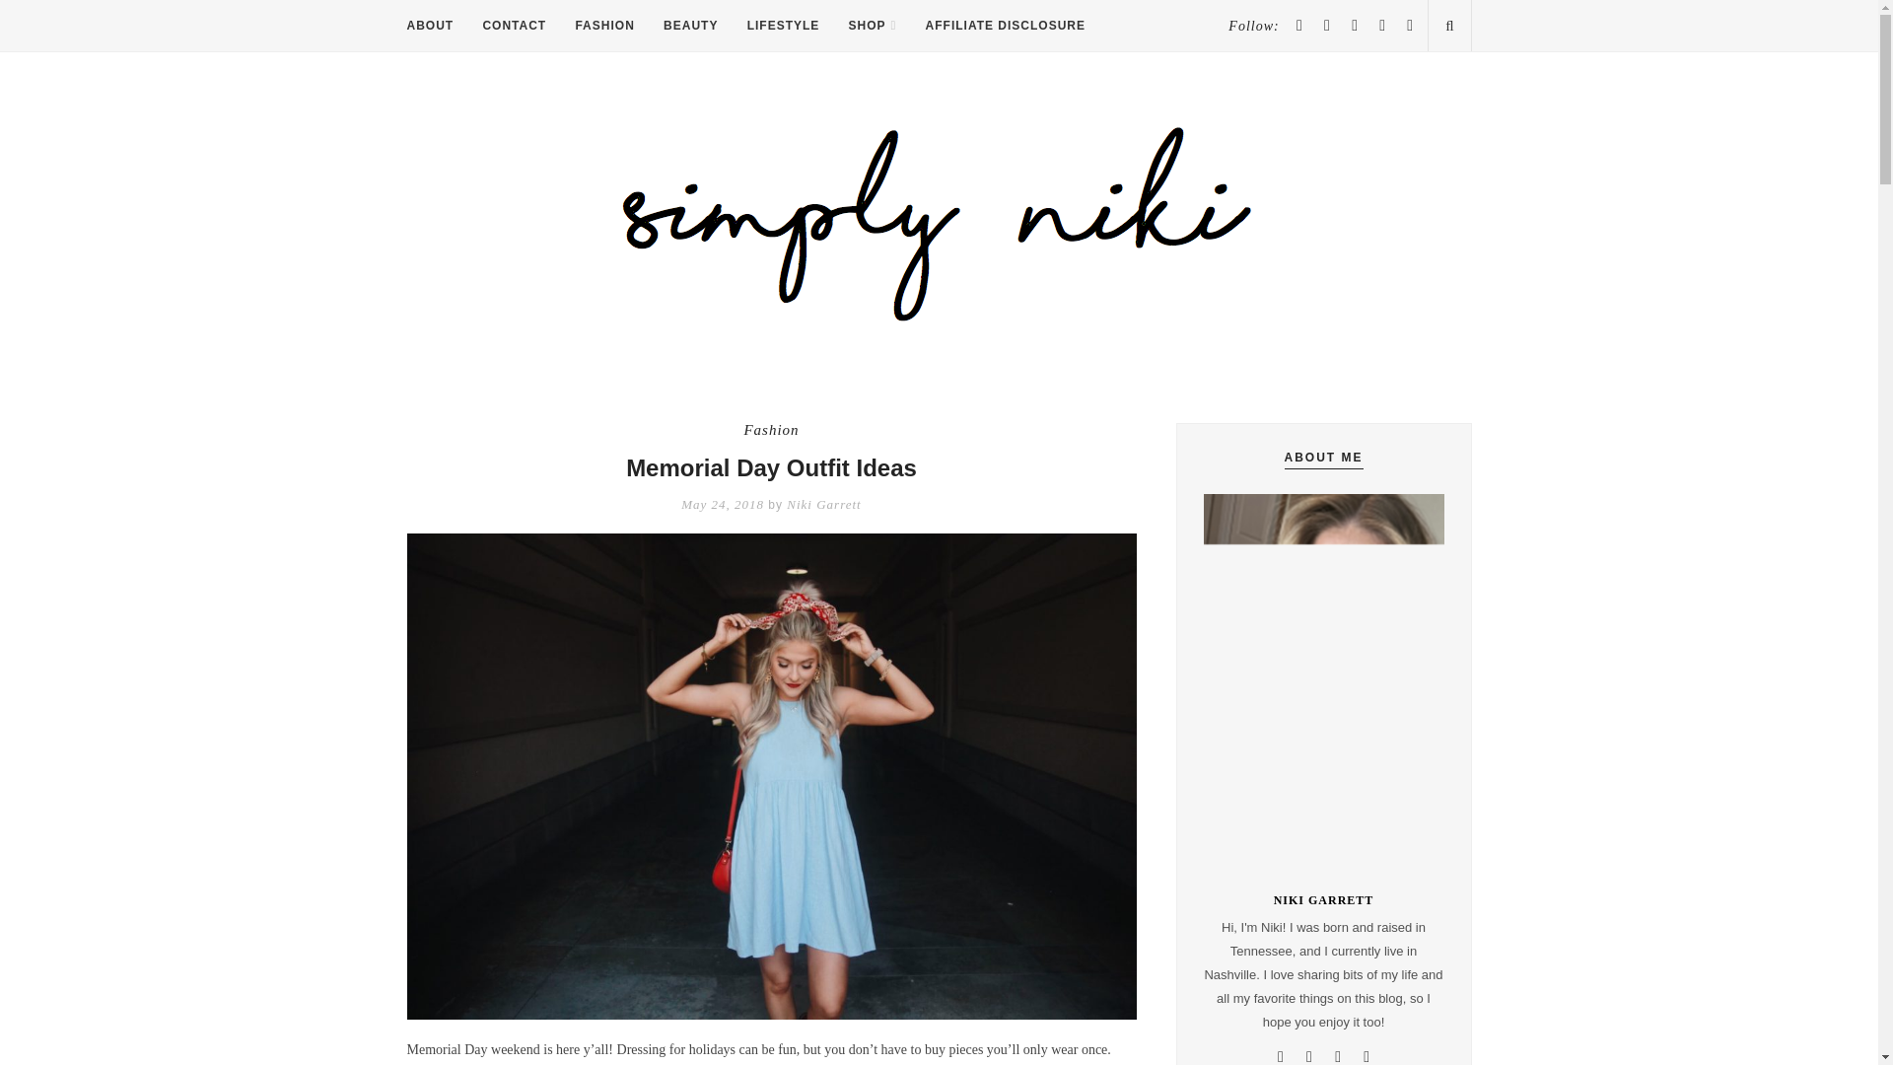  What do you see at coordinates (824, 505) in the screenshot?
I see `Posts by Niki Garrett` at bounding box center [824, 505].